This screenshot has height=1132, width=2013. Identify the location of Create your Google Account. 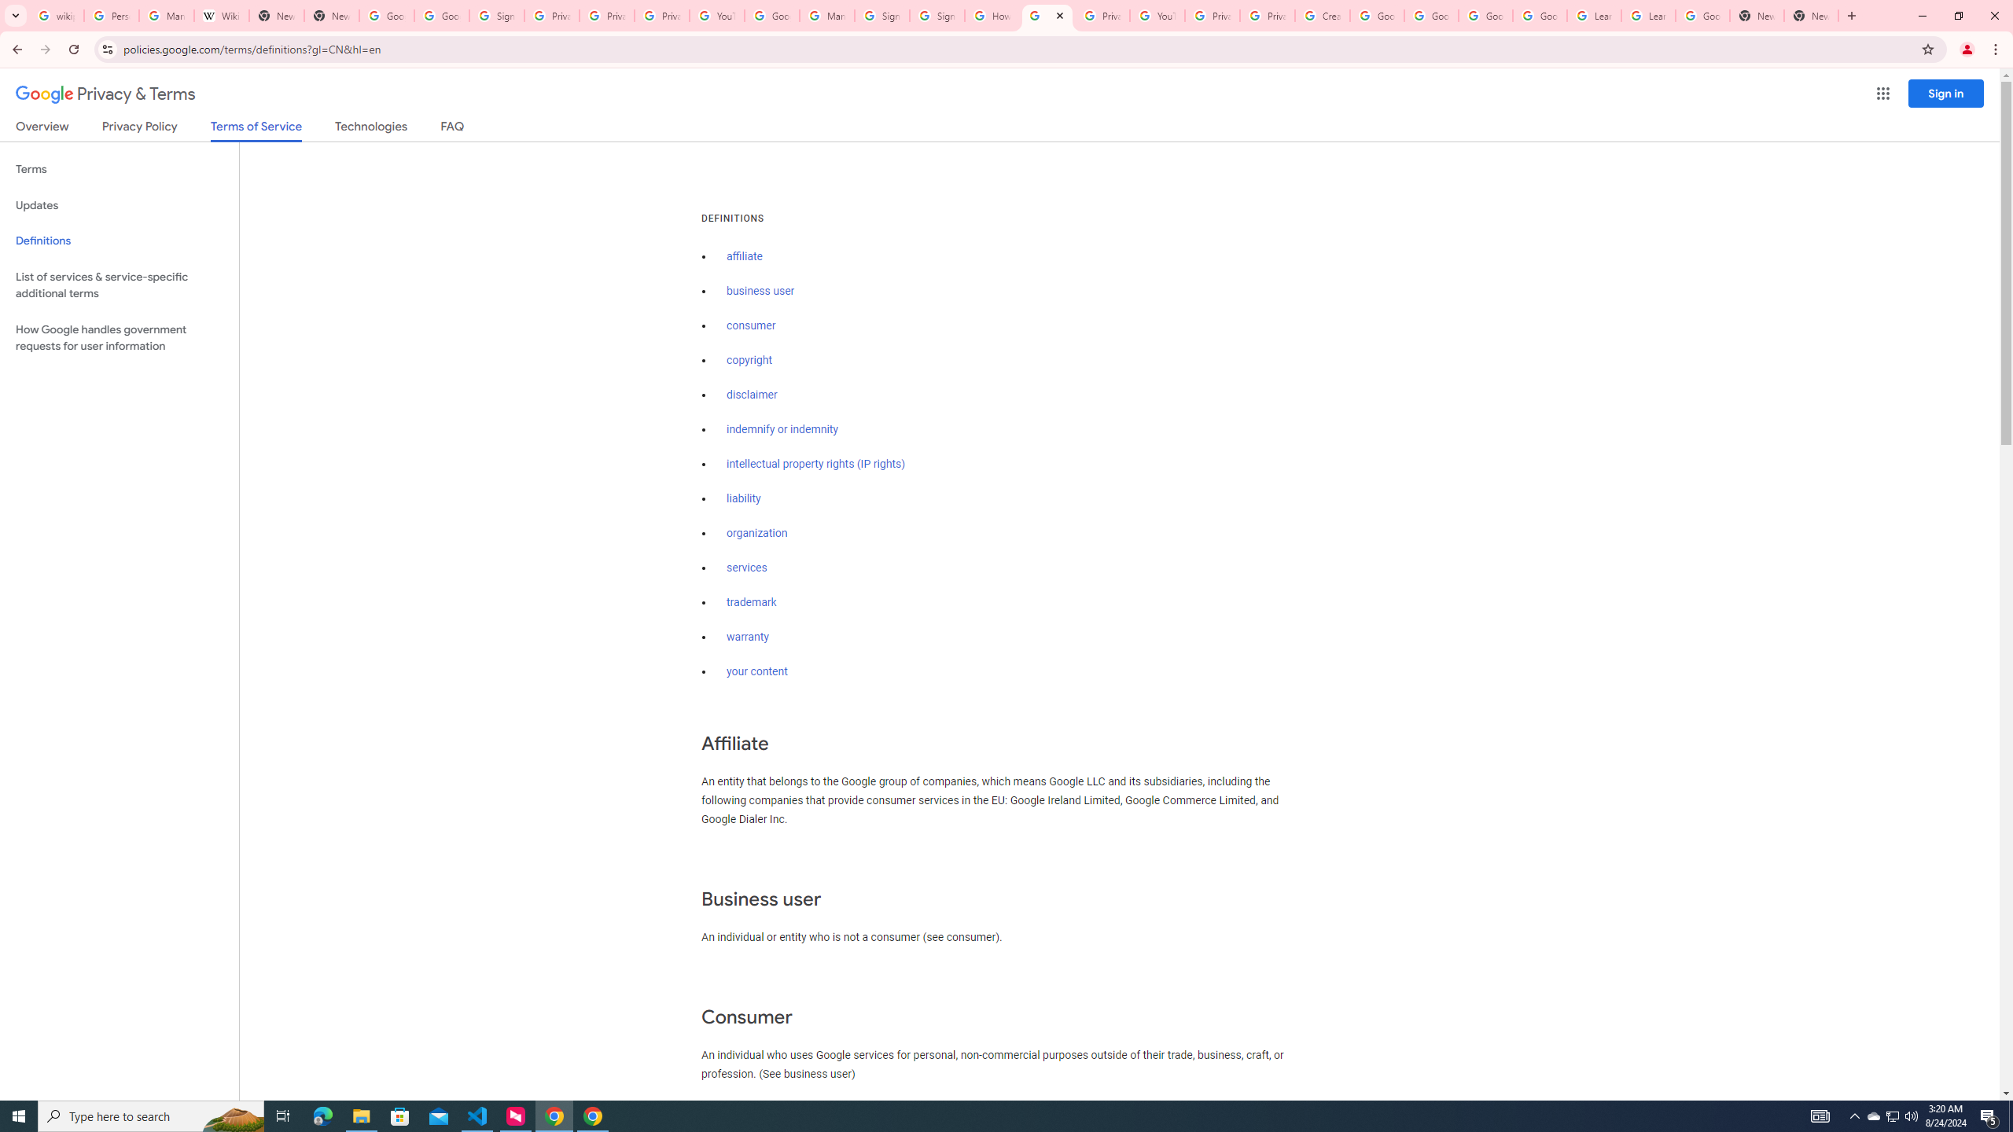
(1323, 16).